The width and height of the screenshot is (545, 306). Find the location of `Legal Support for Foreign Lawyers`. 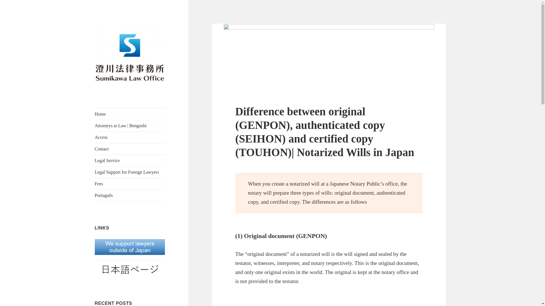

Legal Support for Foreign Lawyers is located at coordinates (130, 172).